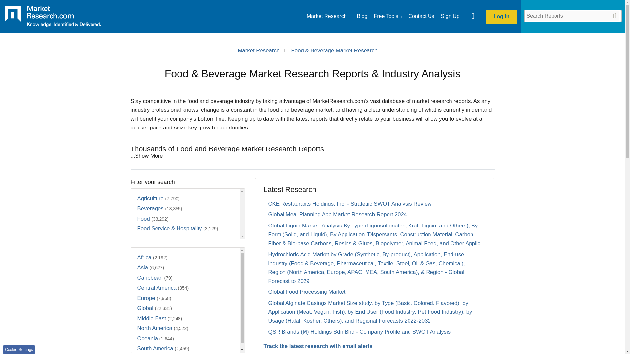 The height and width of the screenshot is (354, 630). I want to click on Sign Up, so click(450, 16).